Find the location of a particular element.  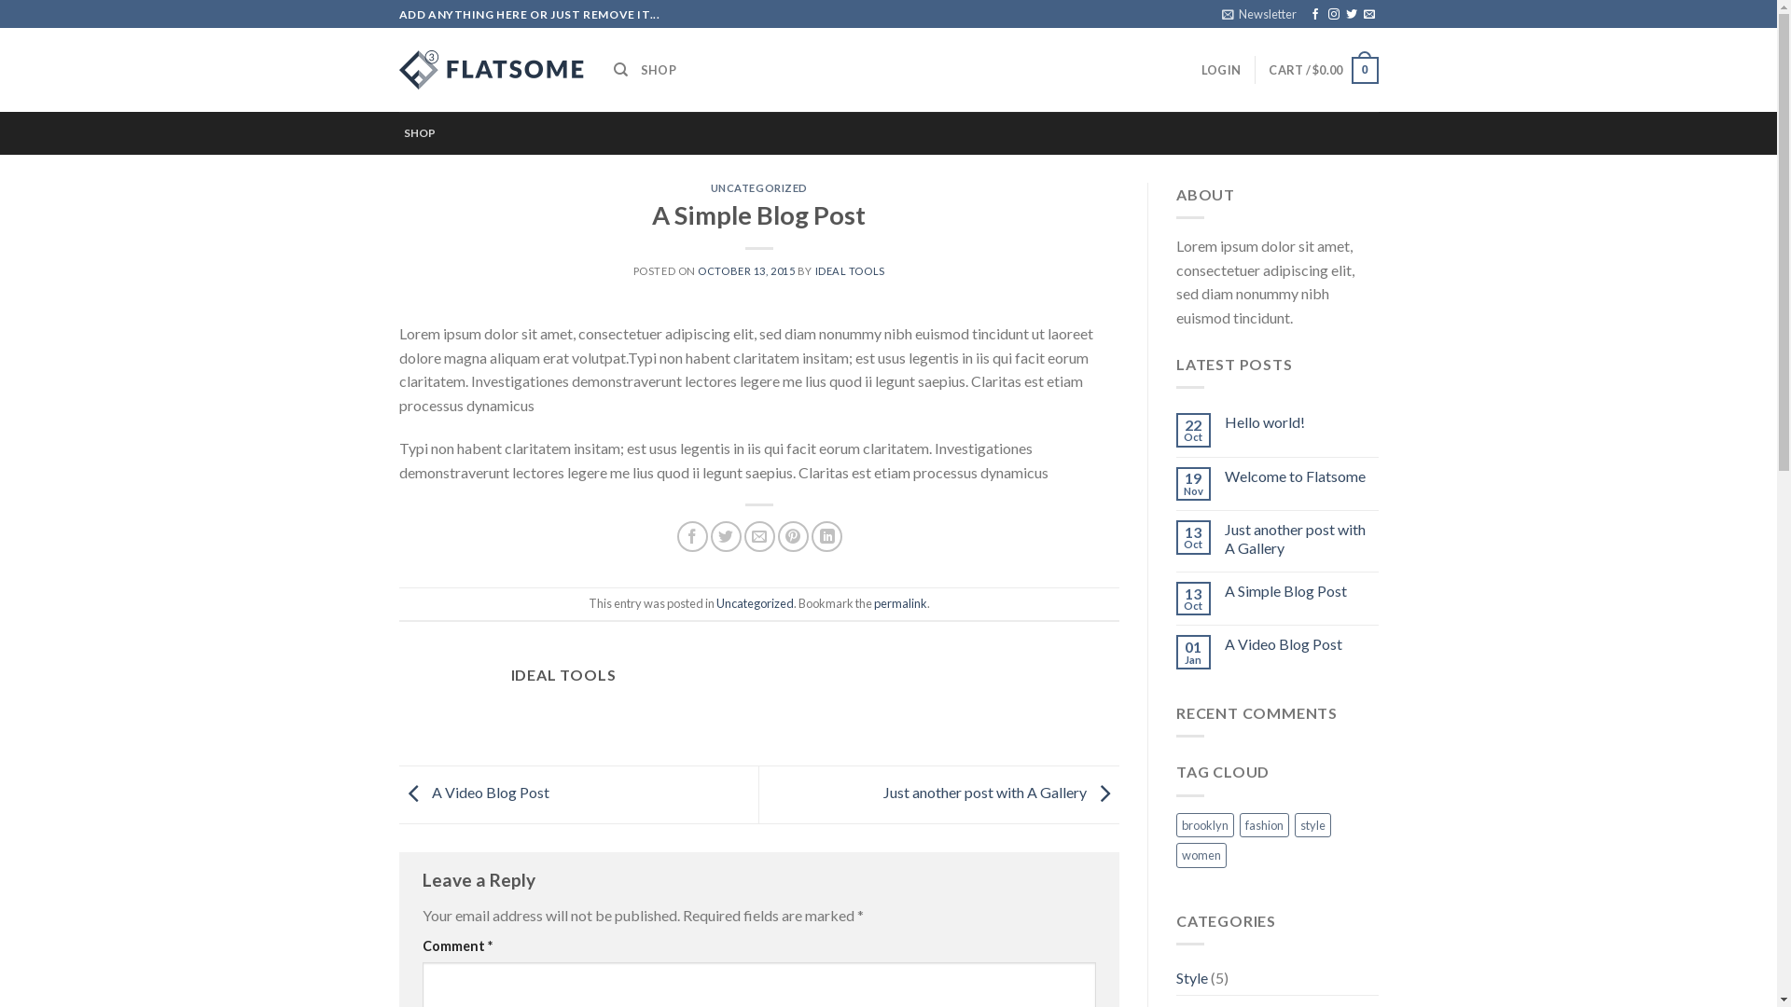

Follow on Twitter is located at coordinates (1352, 15).